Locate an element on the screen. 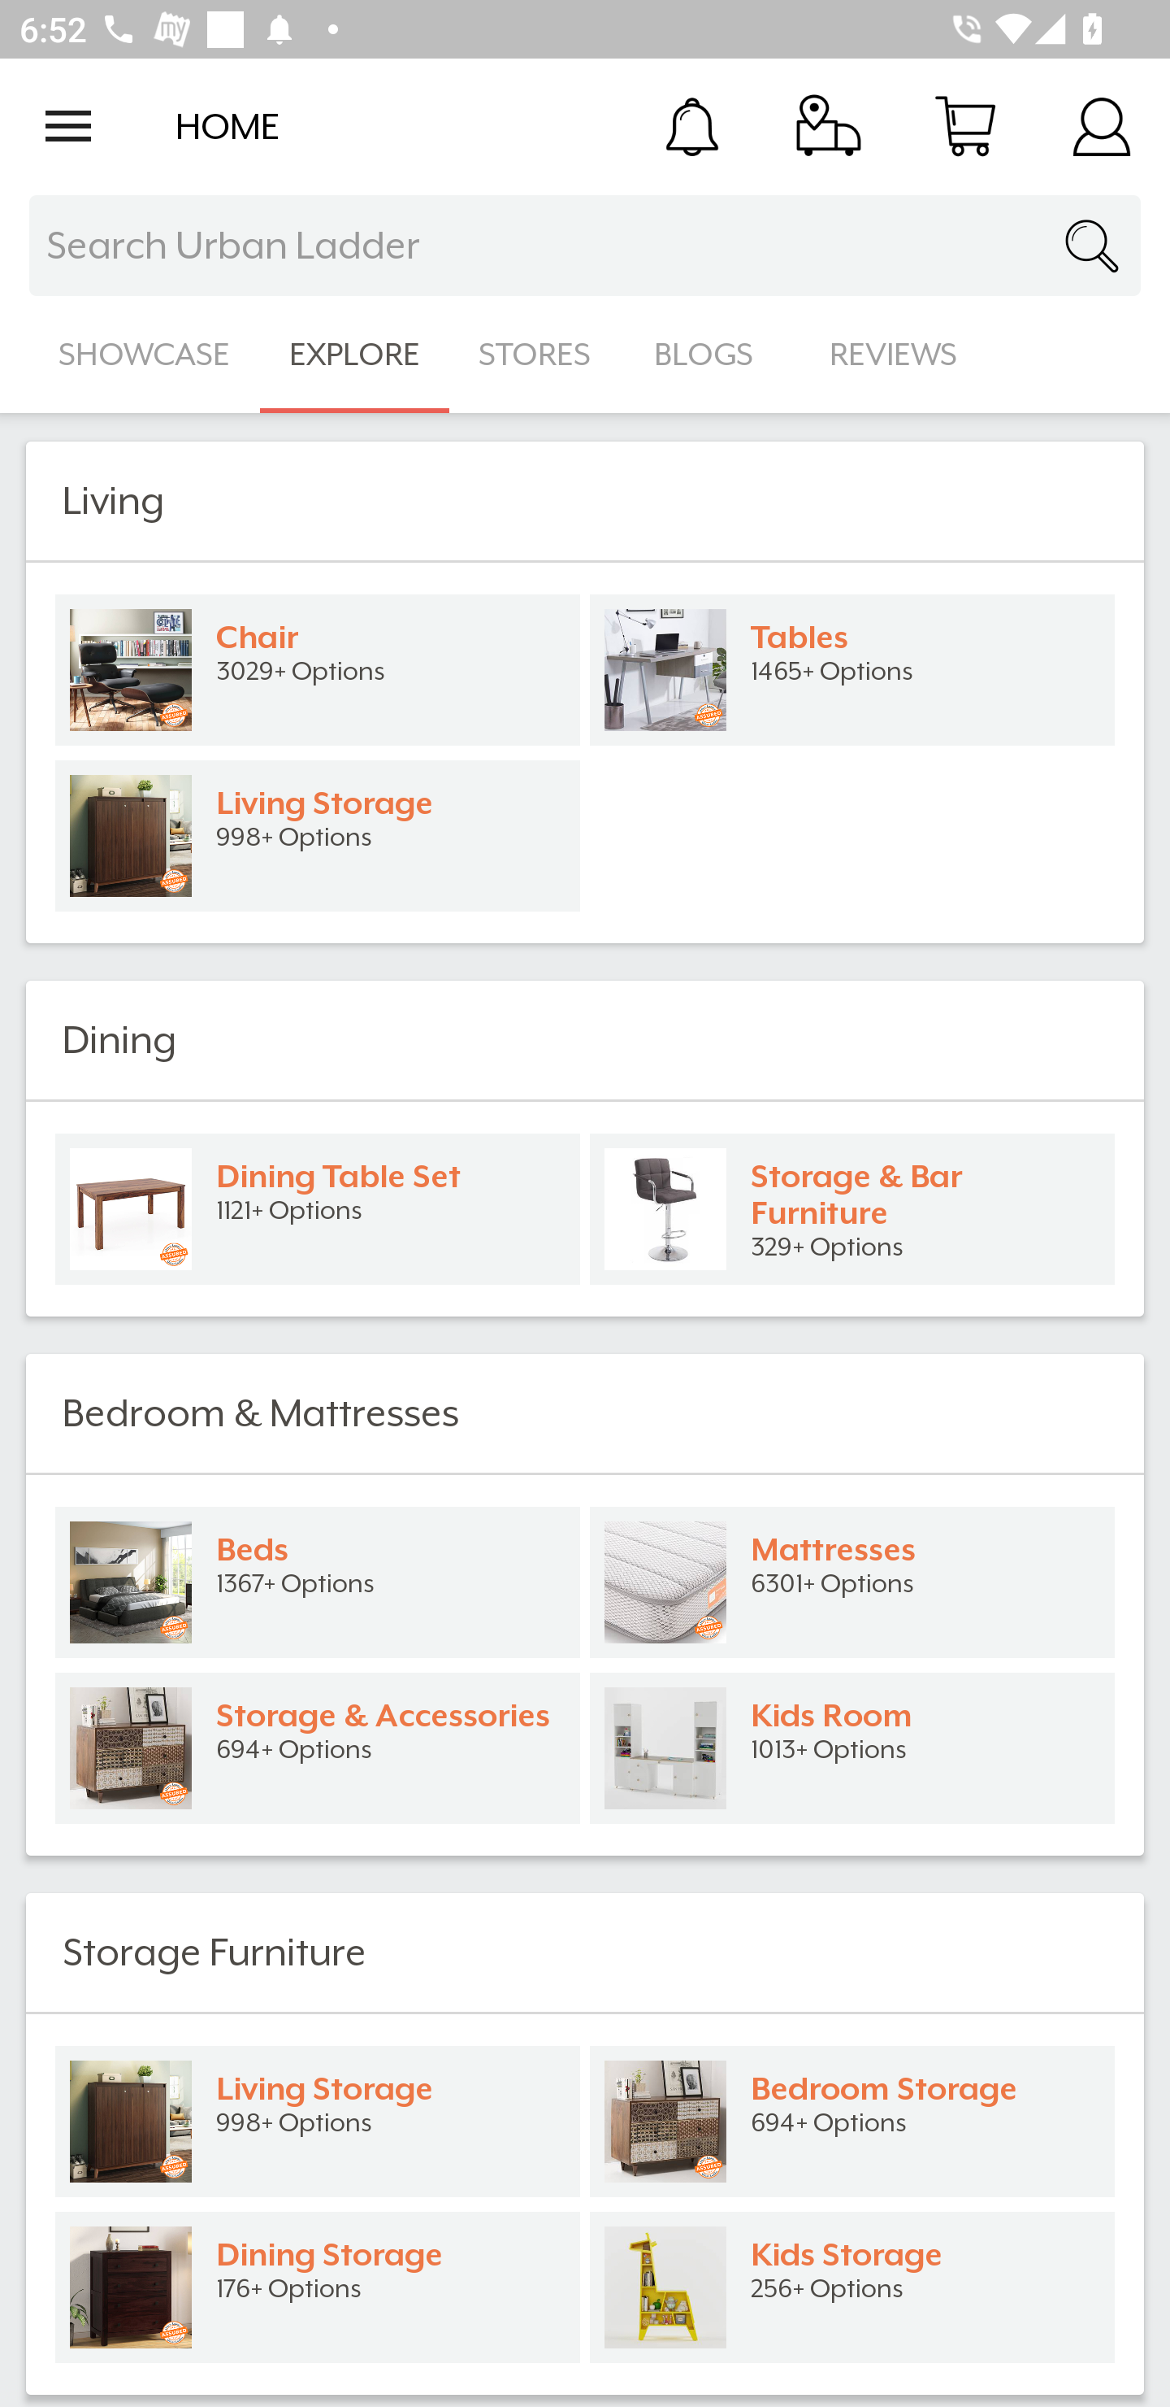 This screenshot has width=1170, height=2407. Kids Room 1013+ Options is located at coordinates (852, 1748).